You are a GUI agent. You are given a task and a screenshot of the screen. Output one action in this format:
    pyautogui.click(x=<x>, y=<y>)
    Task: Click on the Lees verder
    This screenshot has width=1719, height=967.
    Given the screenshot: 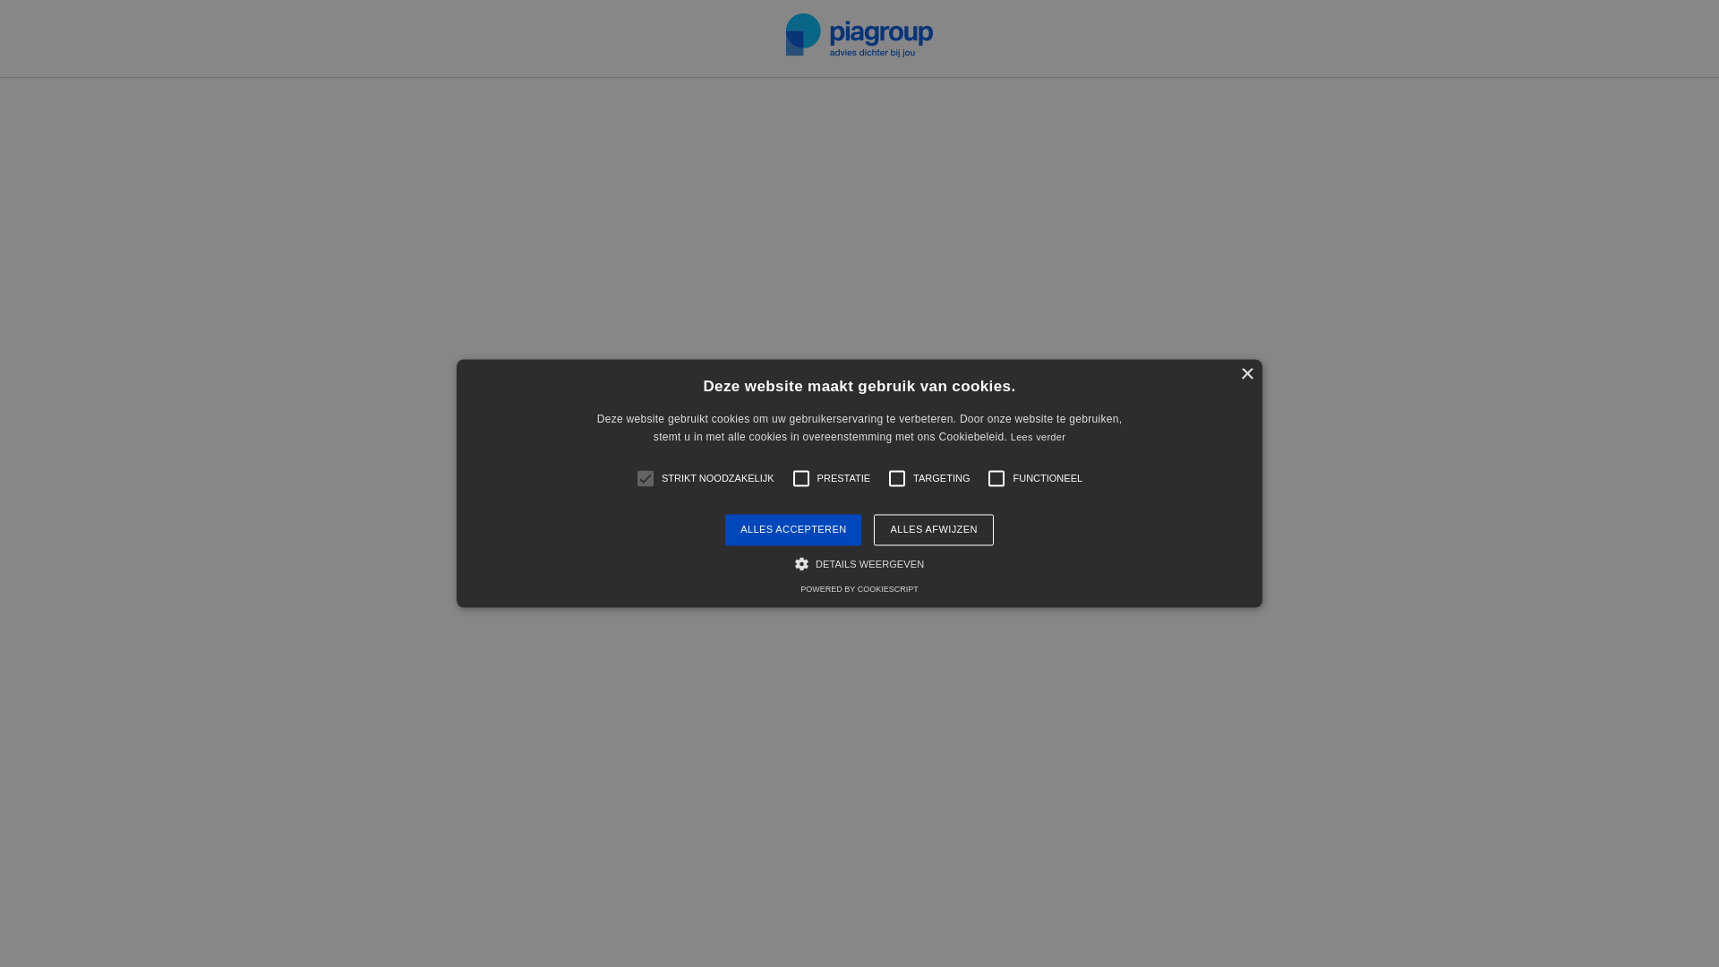 What is the action you would take?
    pyautogui.click(x=1039, y=438)
    